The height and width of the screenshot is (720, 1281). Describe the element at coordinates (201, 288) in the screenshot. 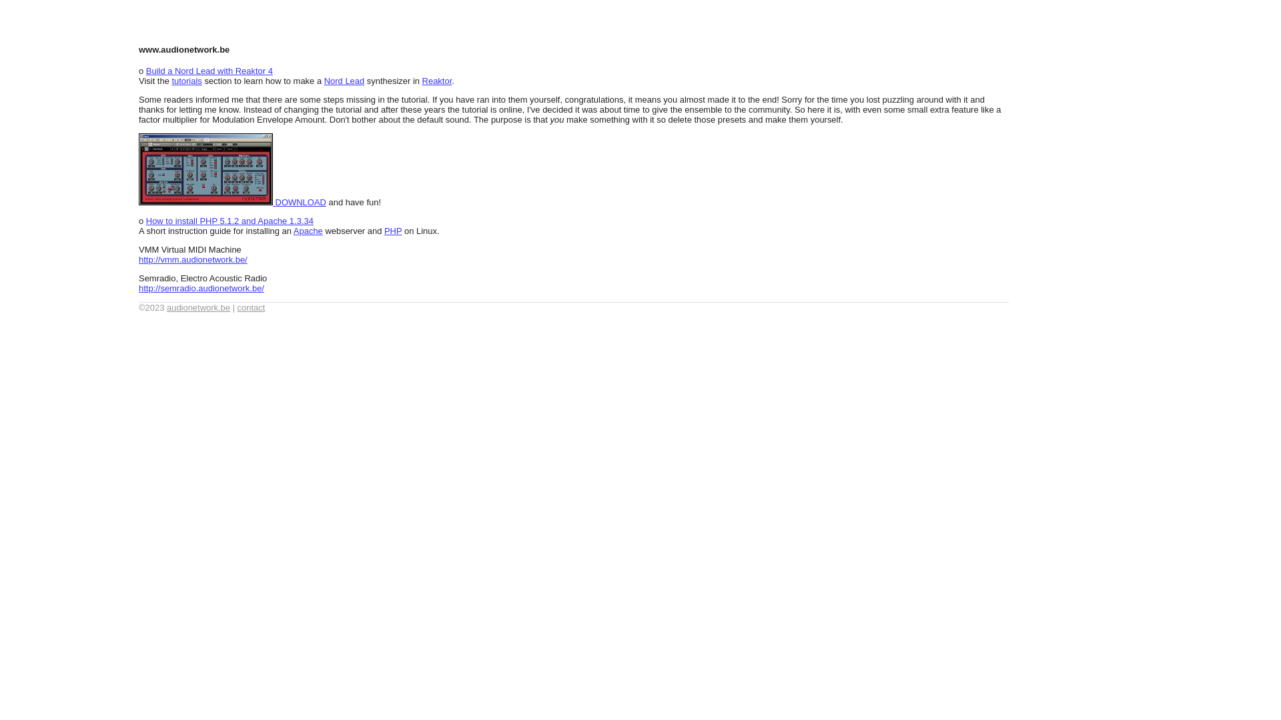

I see `http://semradio.audionetwork.be/` at that location.